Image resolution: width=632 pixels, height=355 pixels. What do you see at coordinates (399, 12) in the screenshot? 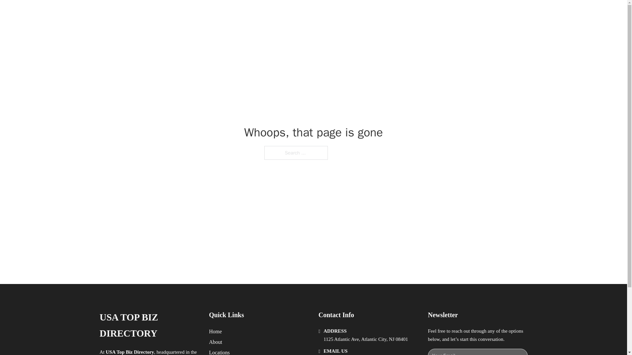
I see `HOME` at bounding box center [399, 12].